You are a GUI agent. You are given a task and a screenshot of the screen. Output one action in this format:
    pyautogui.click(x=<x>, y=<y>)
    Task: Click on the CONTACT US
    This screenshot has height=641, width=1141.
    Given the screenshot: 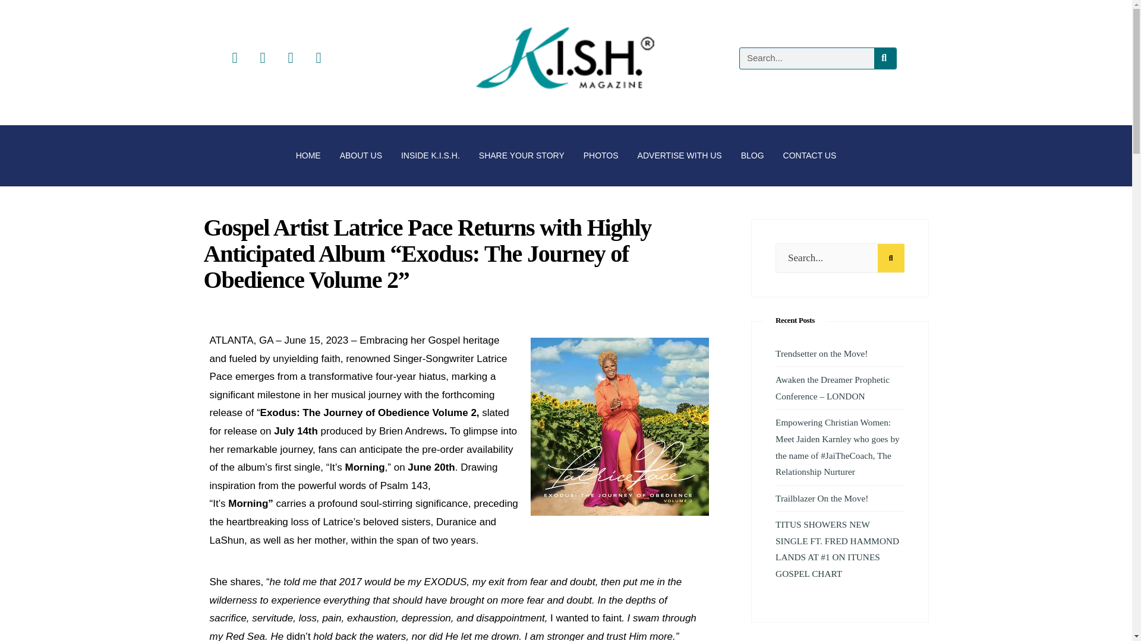 What is the action you would take?
    pyautogui.click(x=809, y=156)
    